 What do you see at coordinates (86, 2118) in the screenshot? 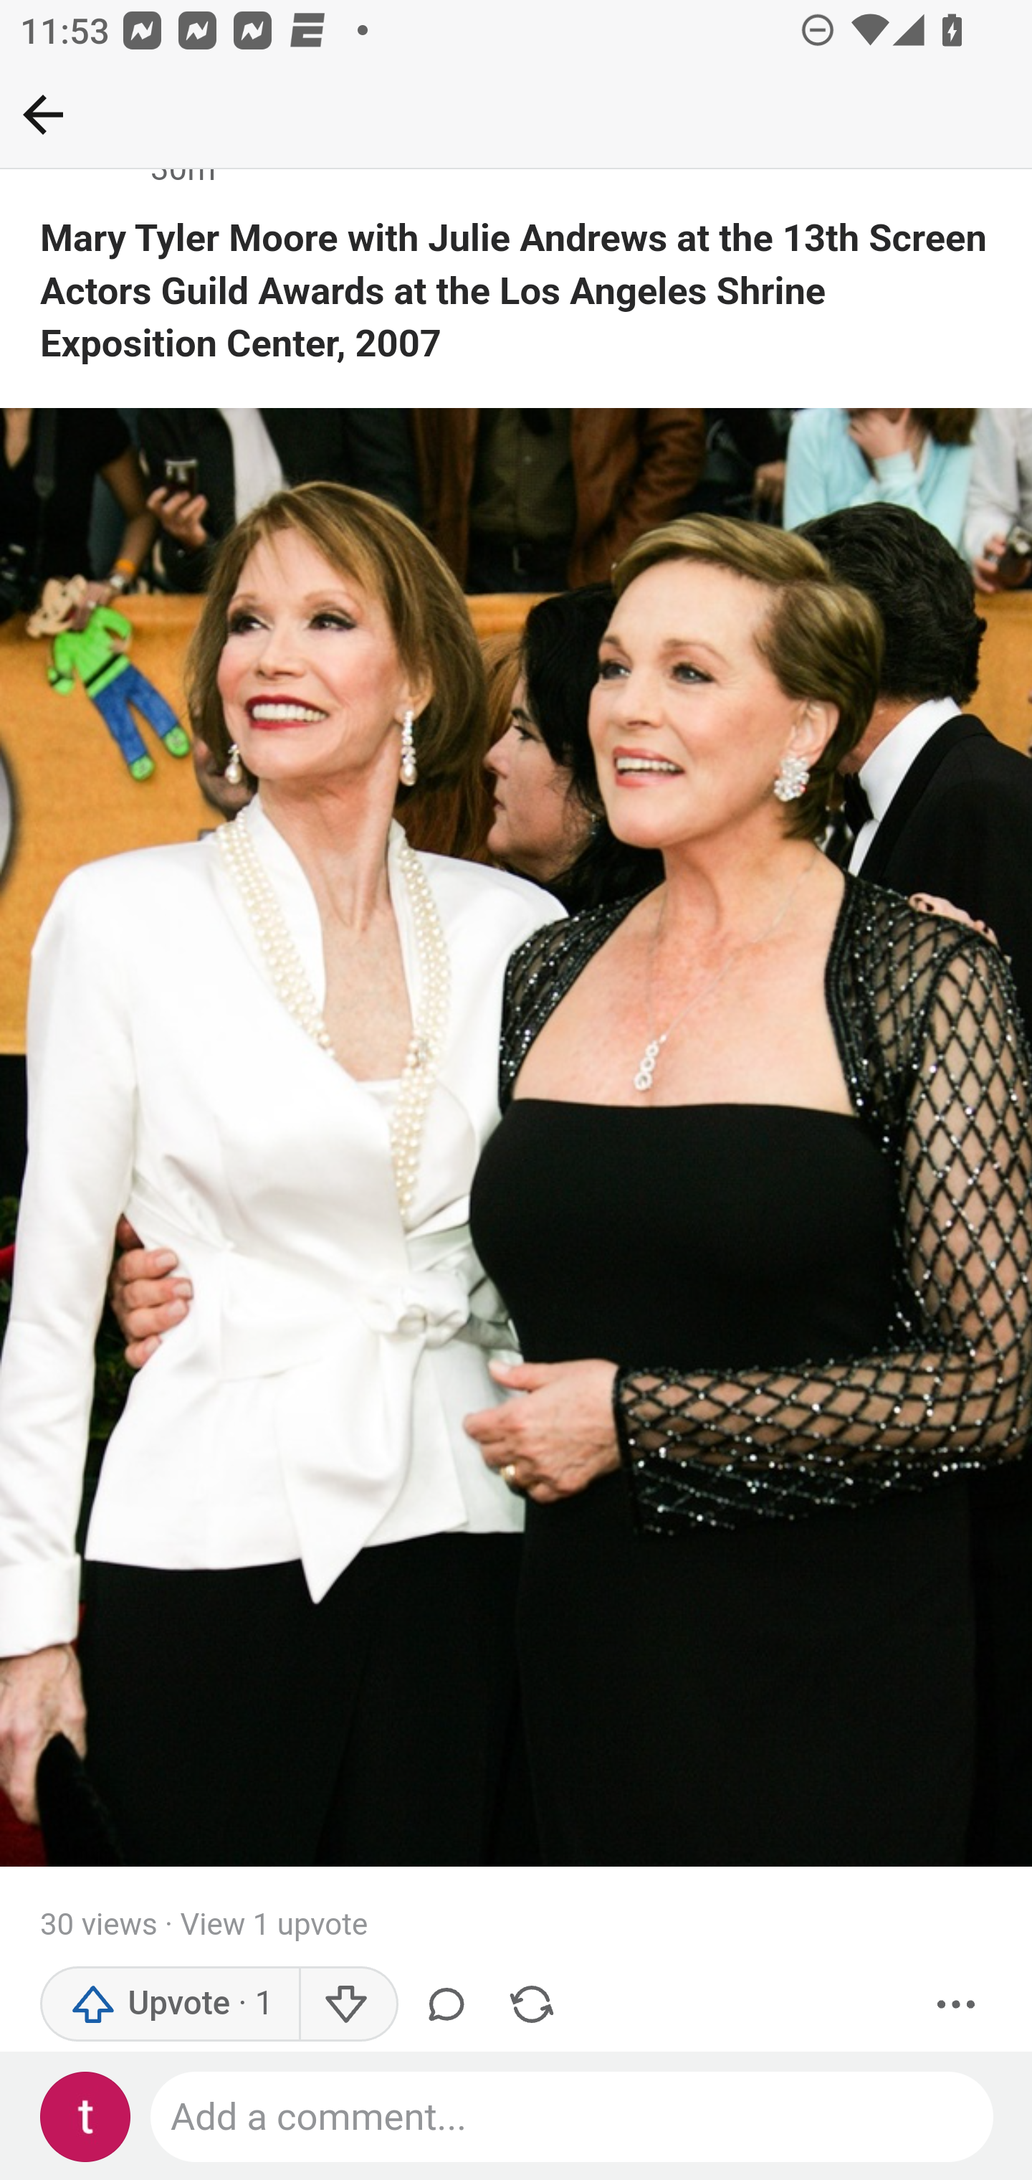
I see `Profile photo for Test Appium` at bounding box center [86, 2118].